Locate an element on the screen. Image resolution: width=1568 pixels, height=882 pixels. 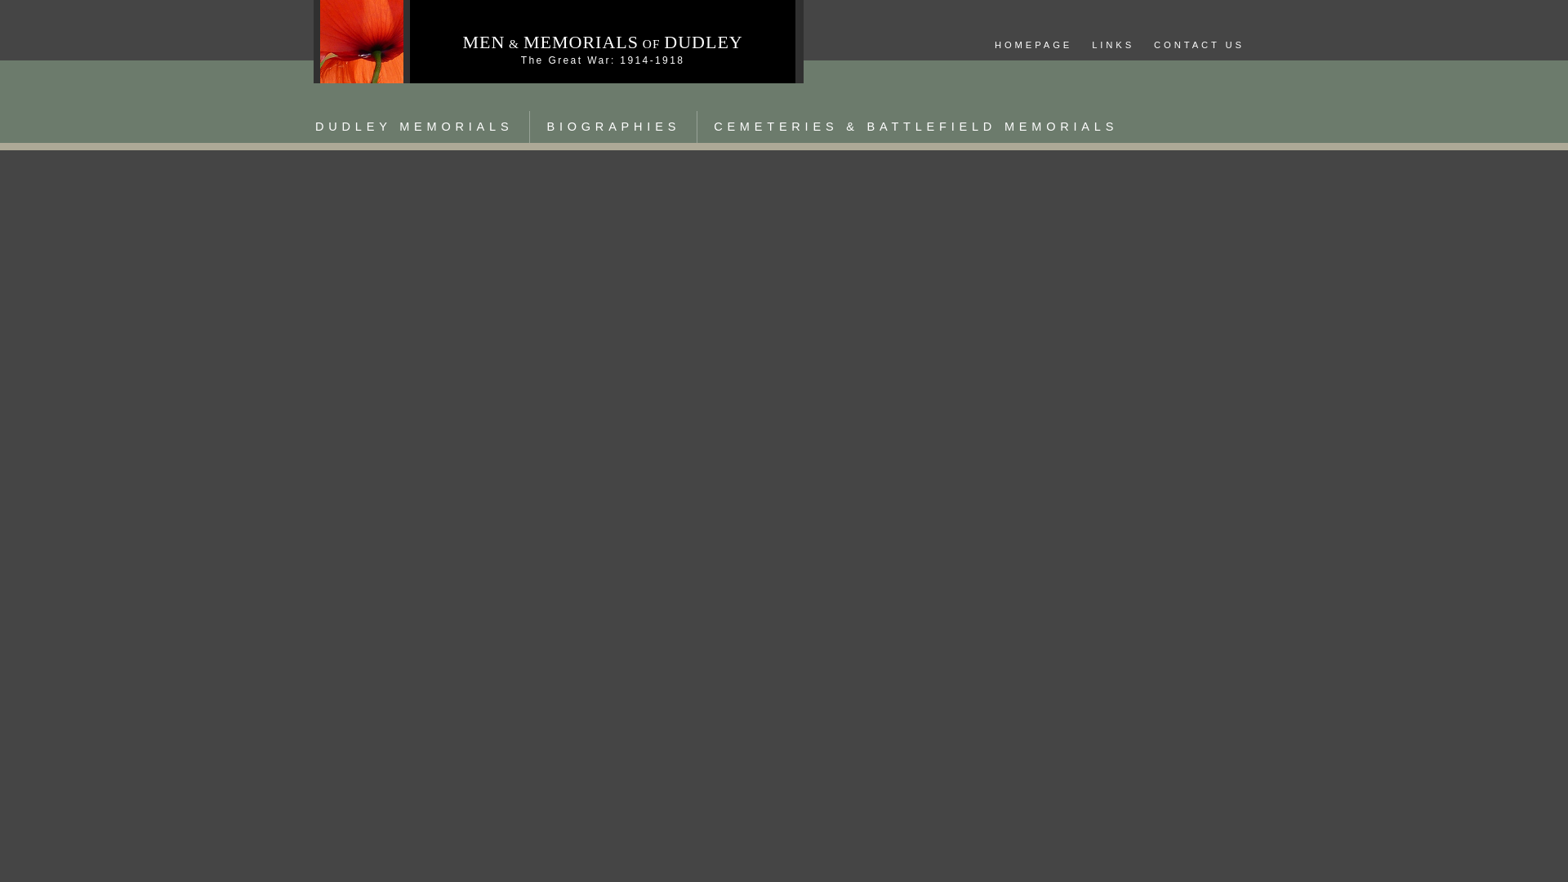
Links is located at coordinates (1112, 46).